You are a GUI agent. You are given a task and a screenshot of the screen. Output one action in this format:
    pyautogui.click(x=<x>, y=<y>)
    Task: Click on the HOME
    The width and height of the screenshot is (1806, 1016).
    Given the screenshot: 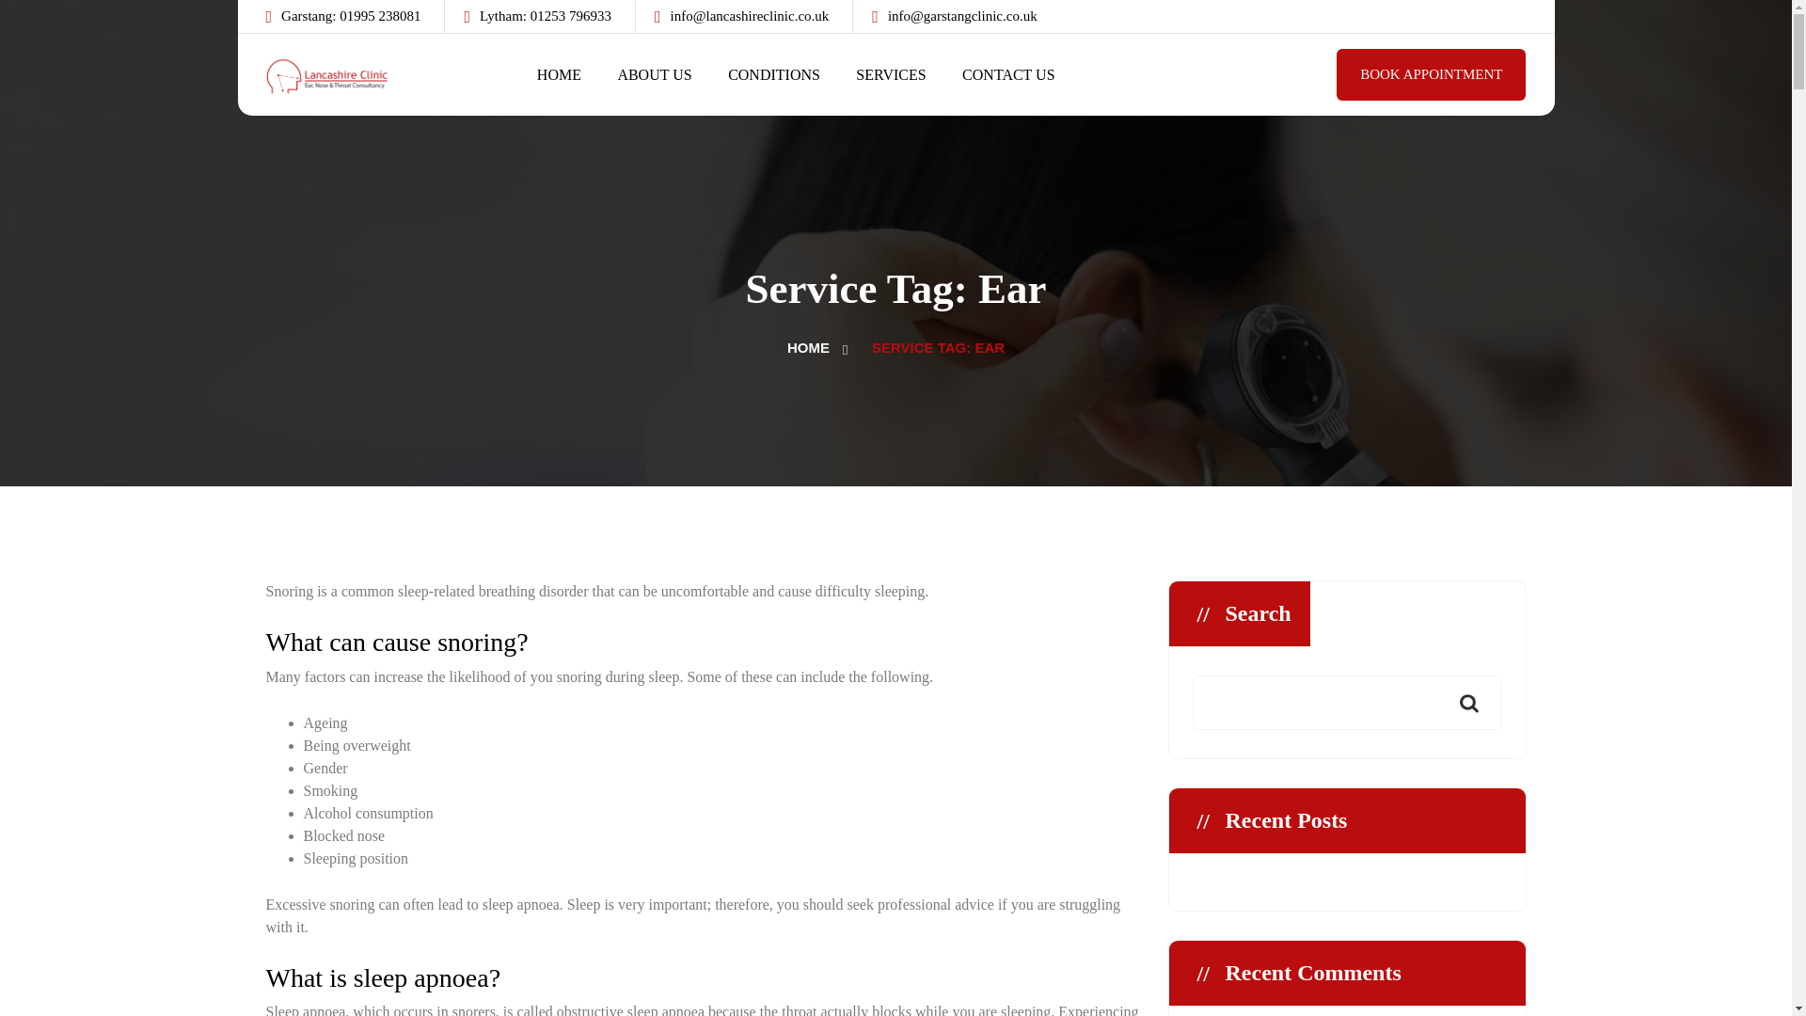 What is the action you would take?
    pyautogui.click(x=808, y=347)
    